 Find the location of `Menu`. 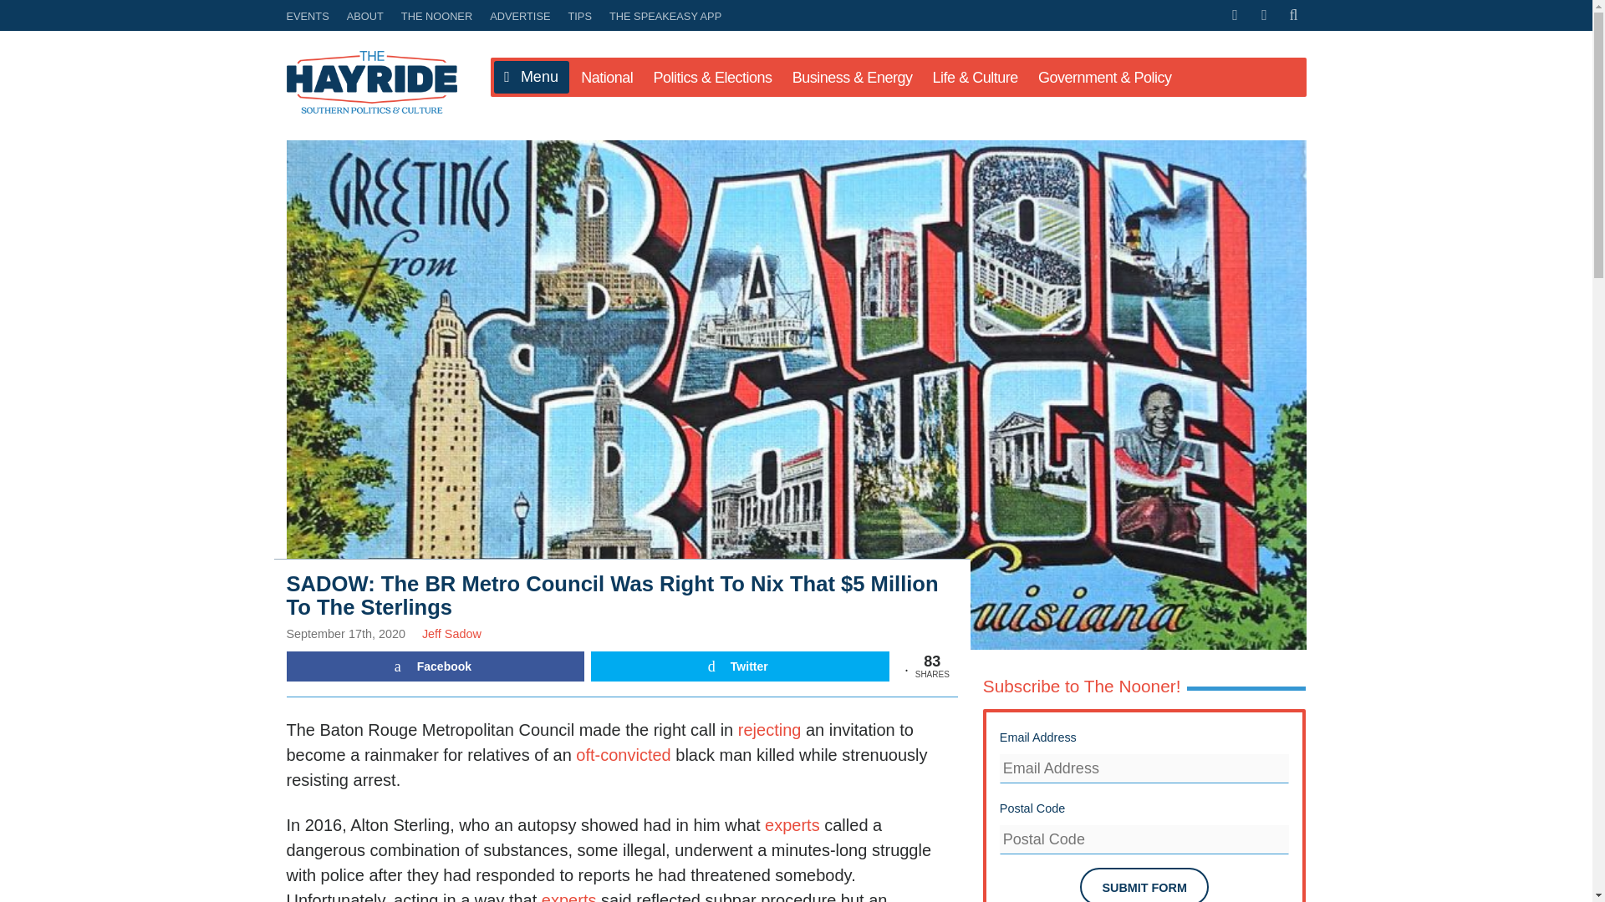

Menu is located at coordinates (530, 78).